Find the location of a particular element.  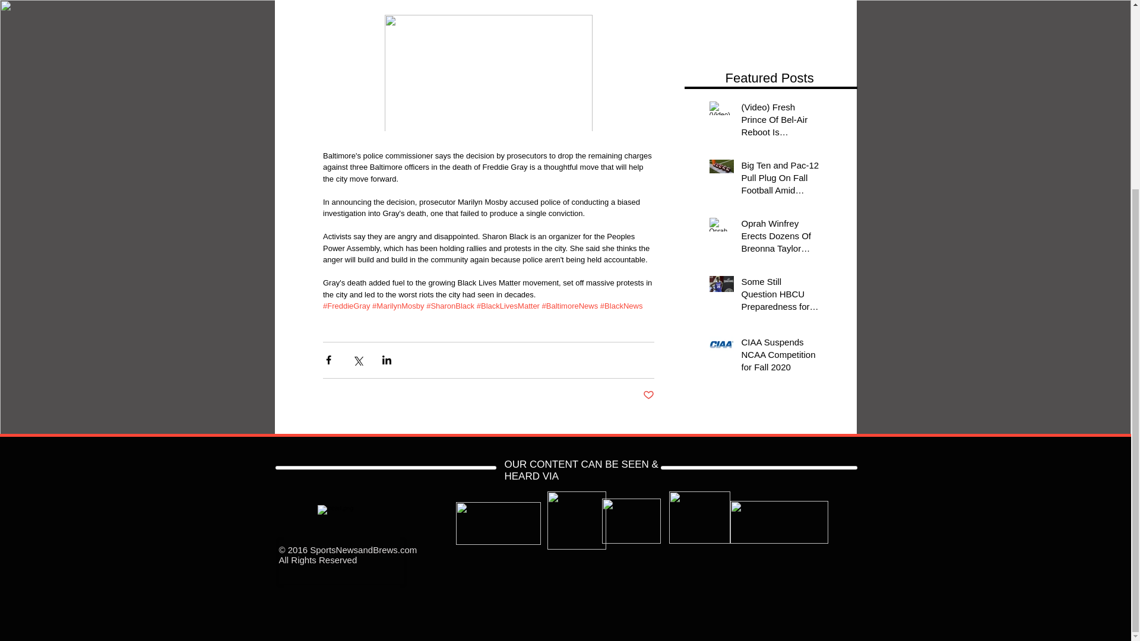

Post not marked as liked is located at coordinates (648, 395).